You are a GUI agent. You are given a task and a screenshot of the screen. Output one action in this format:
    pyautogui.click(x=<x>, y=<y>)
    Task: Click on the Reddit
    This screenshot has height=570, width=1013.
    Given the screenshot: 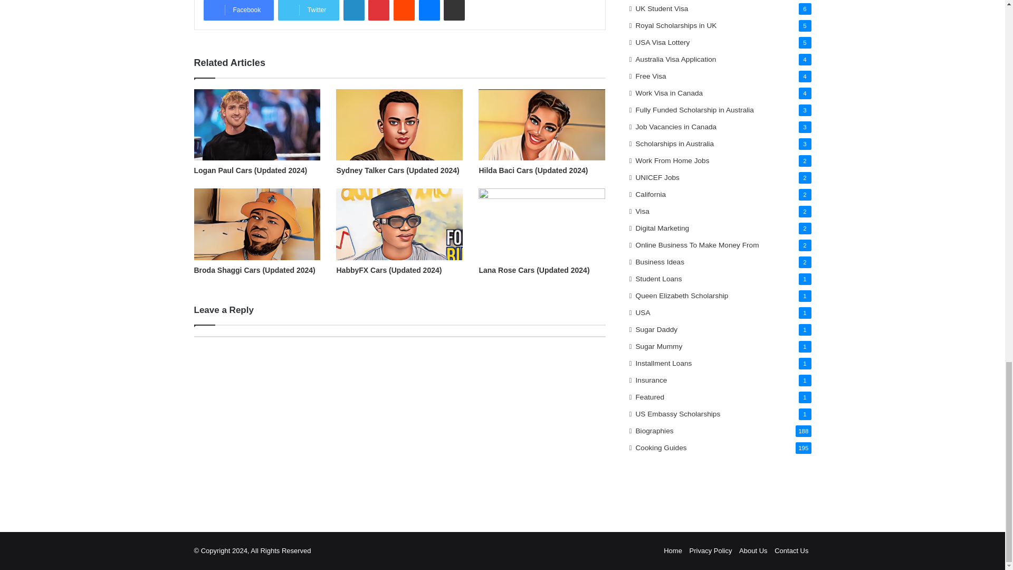 What is the action you would take?
    pyautogui.click(x=404, y=10)
    